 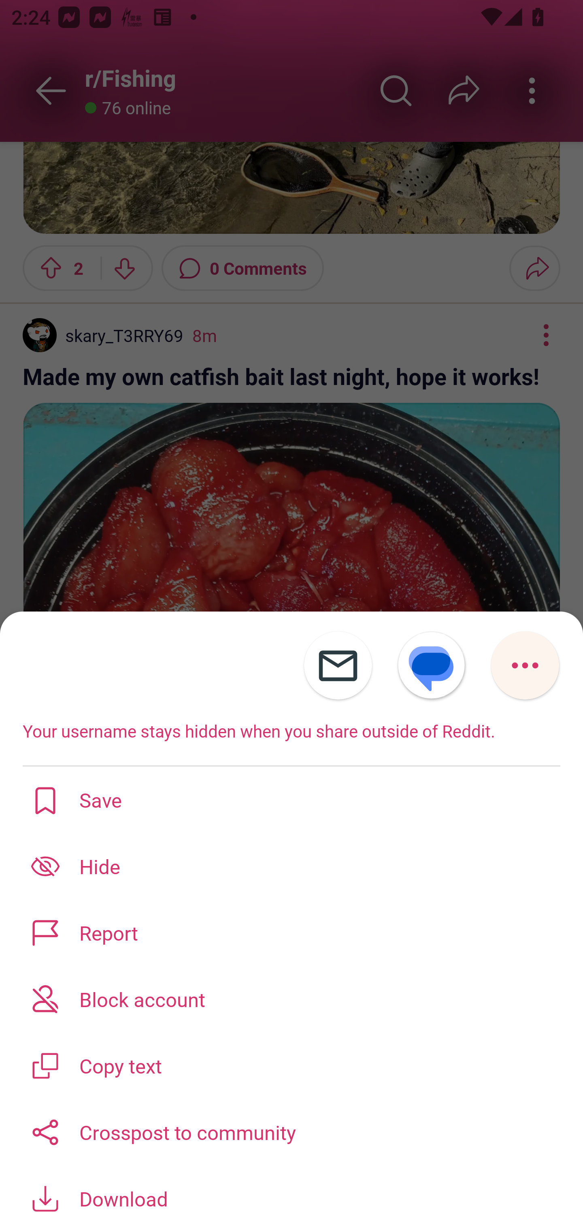 What do you see at coordinates (291, 933) in the screenshot?
I see `Report` at bounding box center [291, 933].